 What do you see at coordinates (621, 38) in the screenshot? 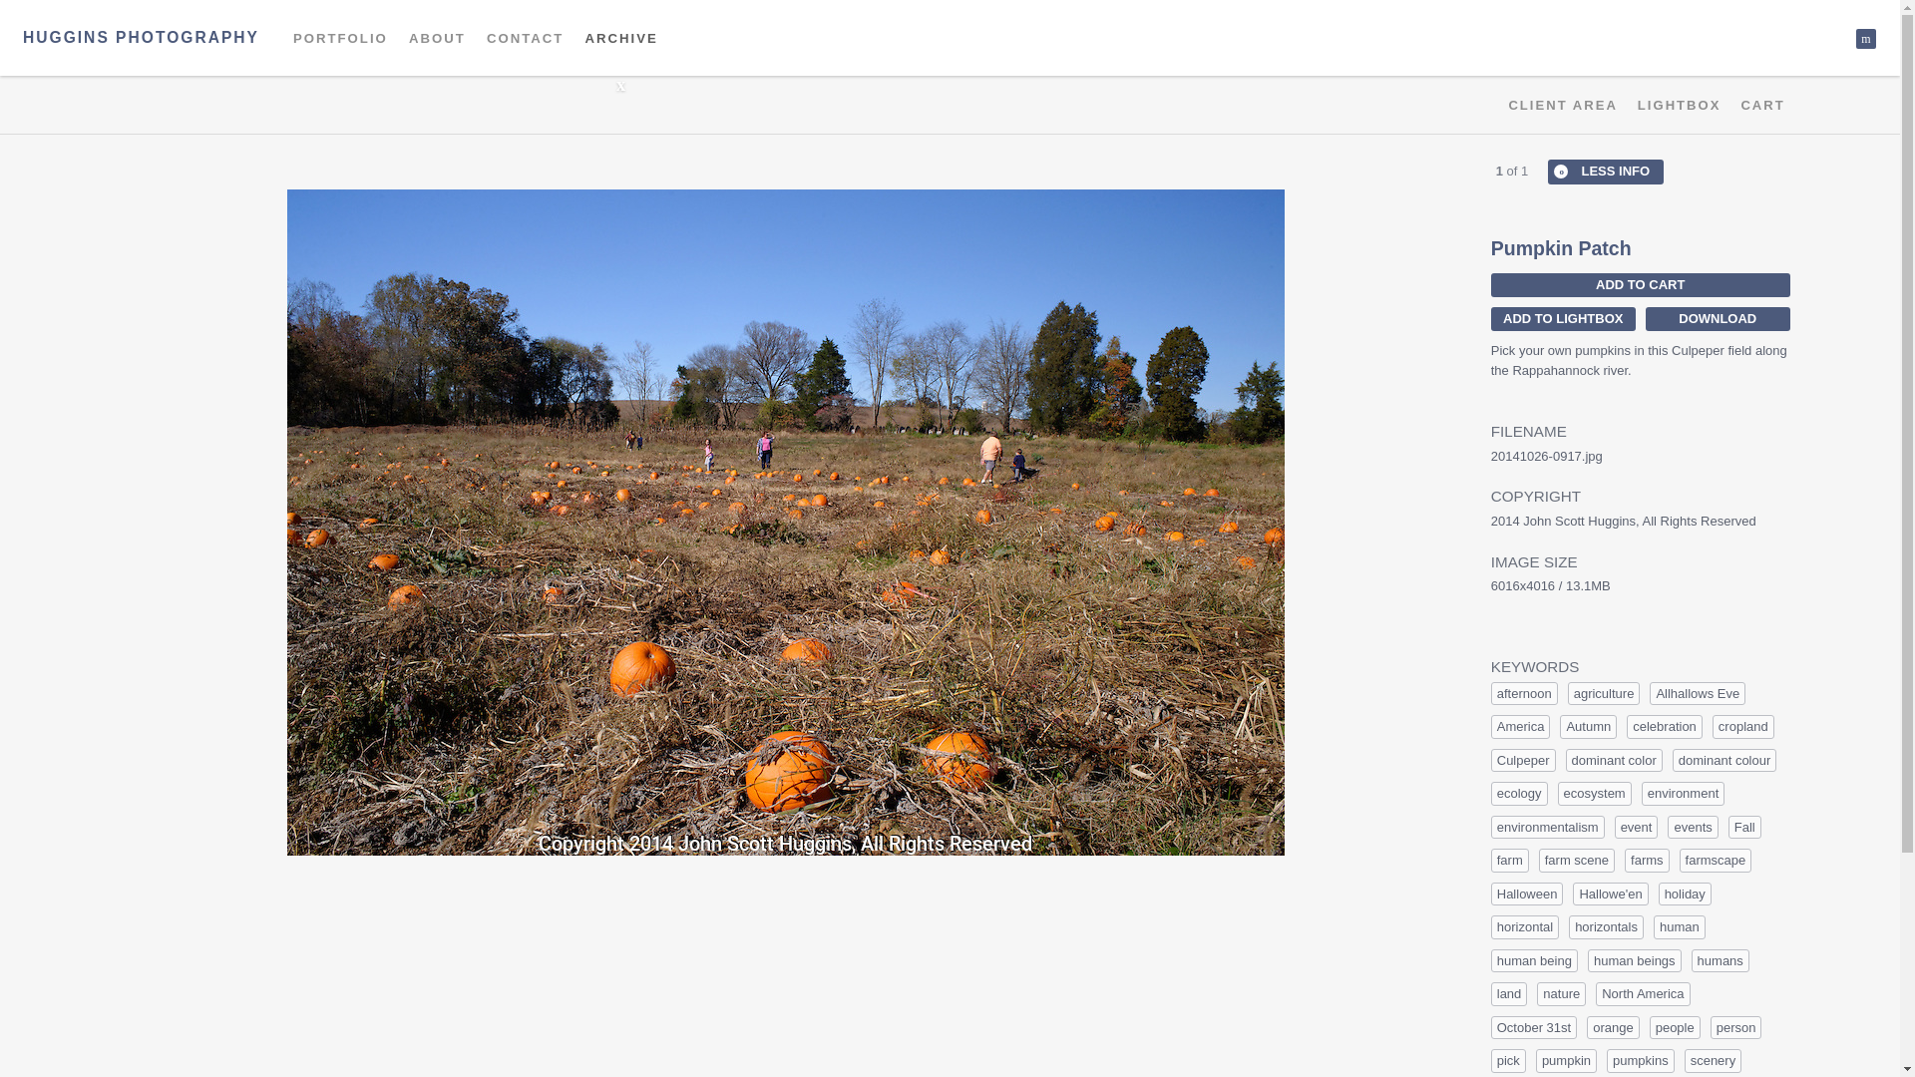
I see `ARCHIVE` at bounding box center [621, 38].